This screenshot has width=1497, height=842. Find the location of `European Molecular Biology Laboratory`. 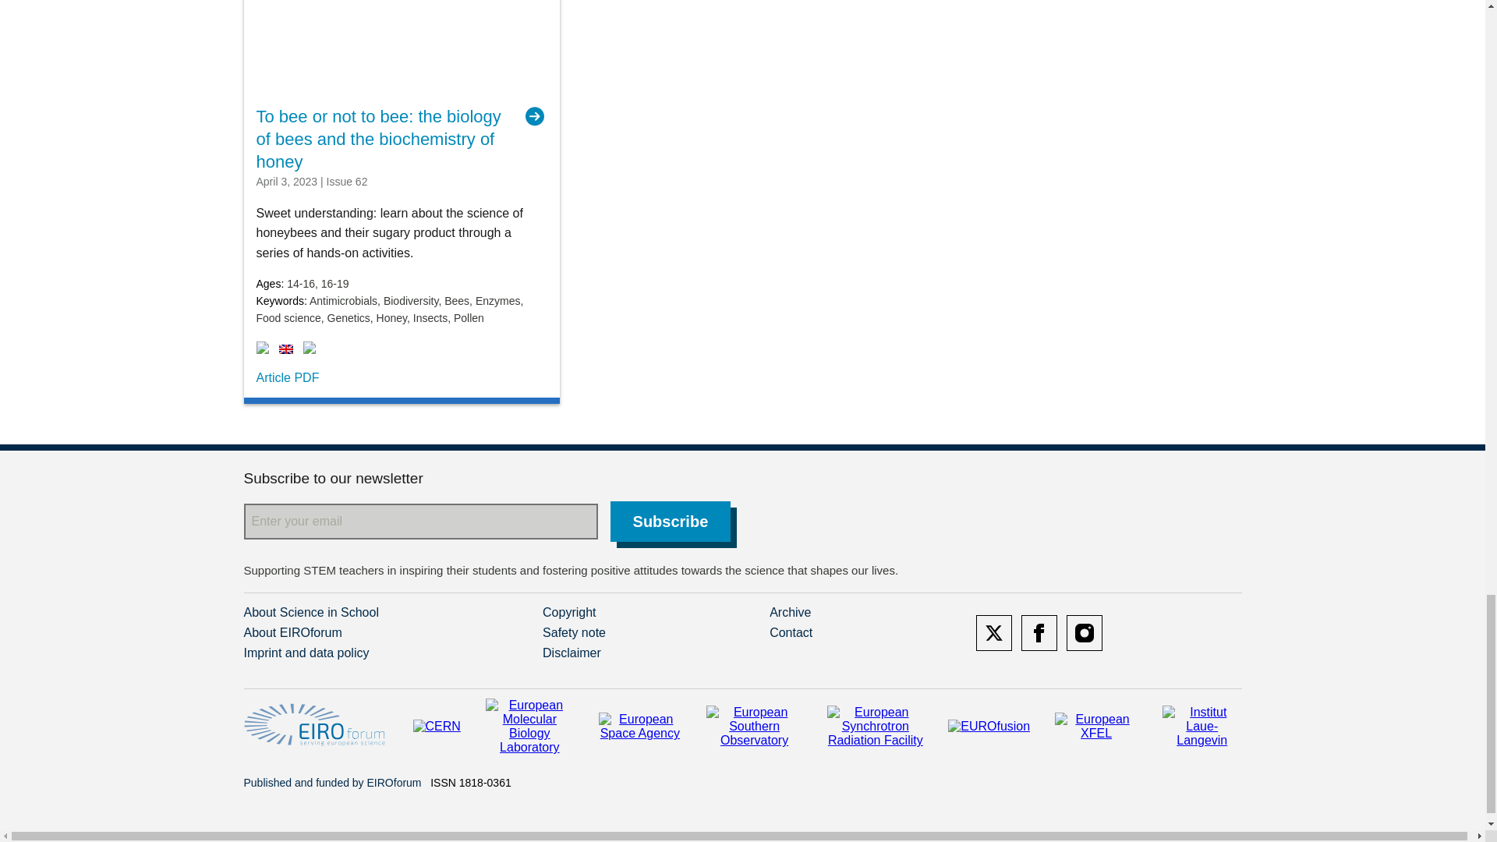

European Molecular Biology Laboratory is located at coordinates (529, 727).